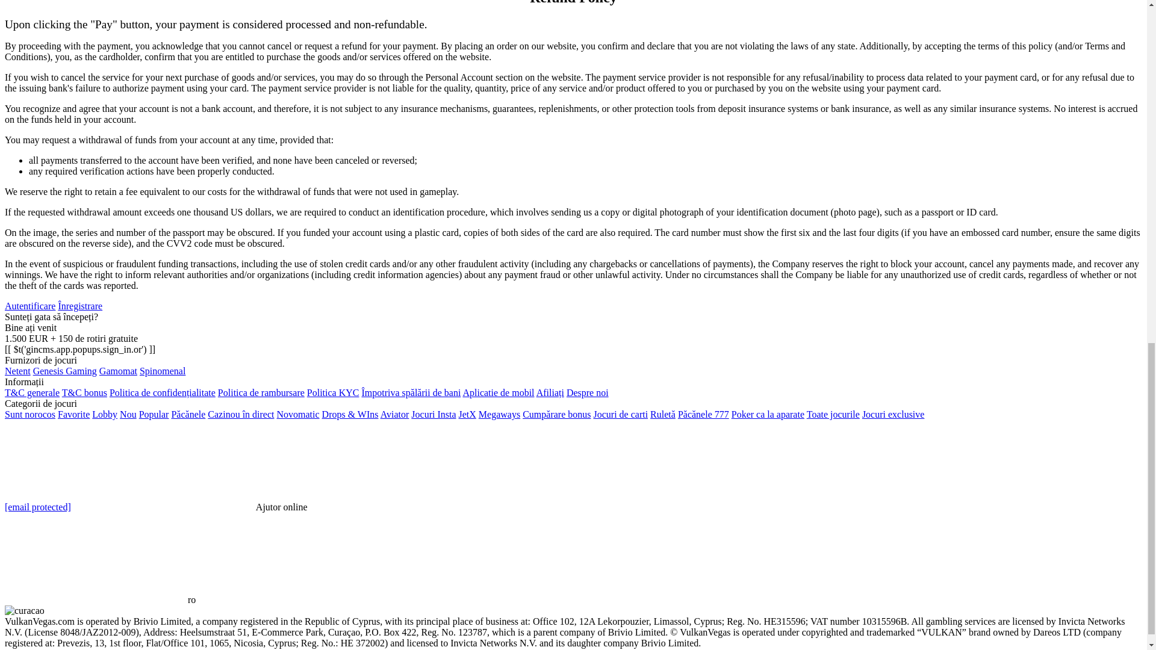 The image size is (1156, 650). Describe the element at coordinates (118, 371) in the screenshot. I see `Gamomat` at that location.